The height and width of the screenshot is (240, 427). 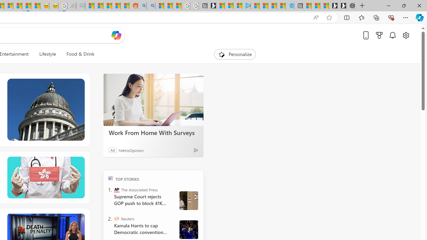 What do you see at coordinates (117, 189) in the screenshot?
I see `The Associated Press` at bounding box center [117, 189].